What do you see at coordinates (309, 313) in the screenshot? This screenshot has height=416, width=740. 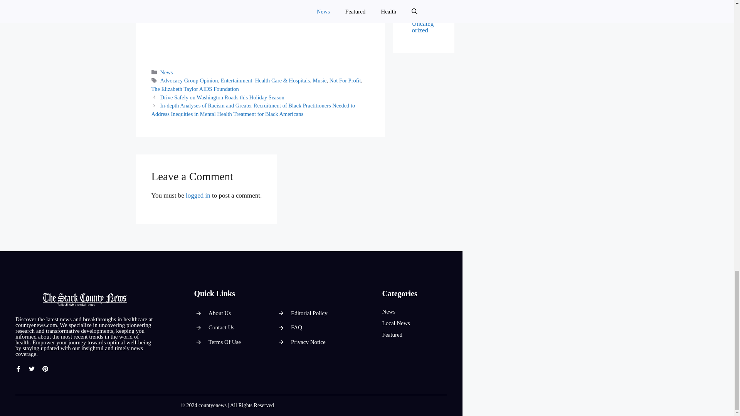 I see `Editorial Policy` at bounding box center [309, 313].